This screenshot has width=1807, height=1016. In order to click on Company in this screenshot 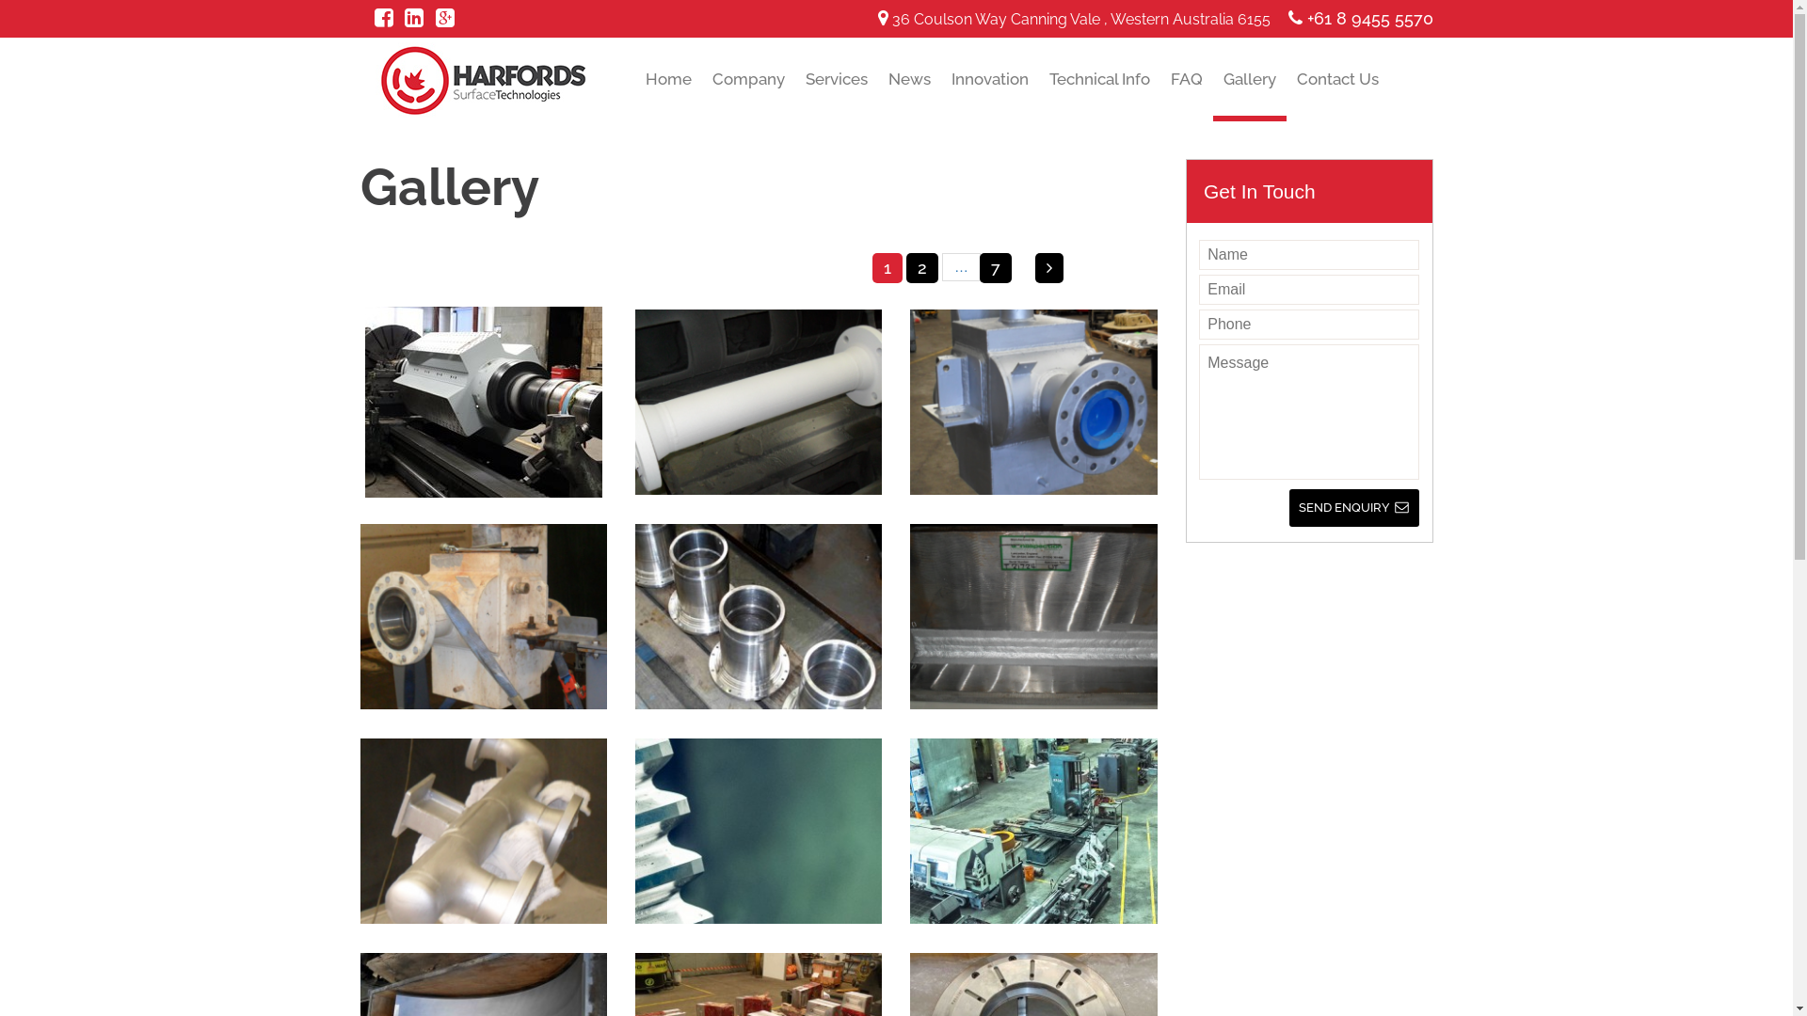, I will do `click(749, 94)`.